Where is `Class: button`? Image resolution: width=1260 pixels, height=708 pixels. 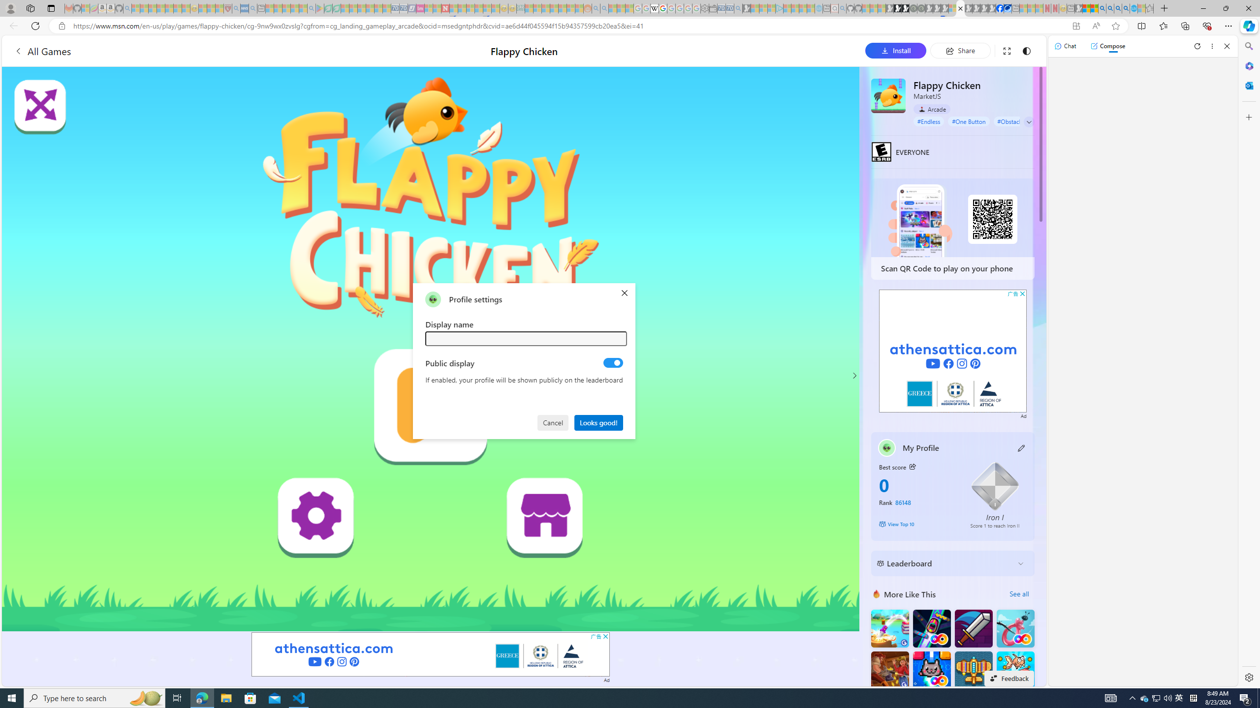
Class: button is located at coordinates (912, 466).